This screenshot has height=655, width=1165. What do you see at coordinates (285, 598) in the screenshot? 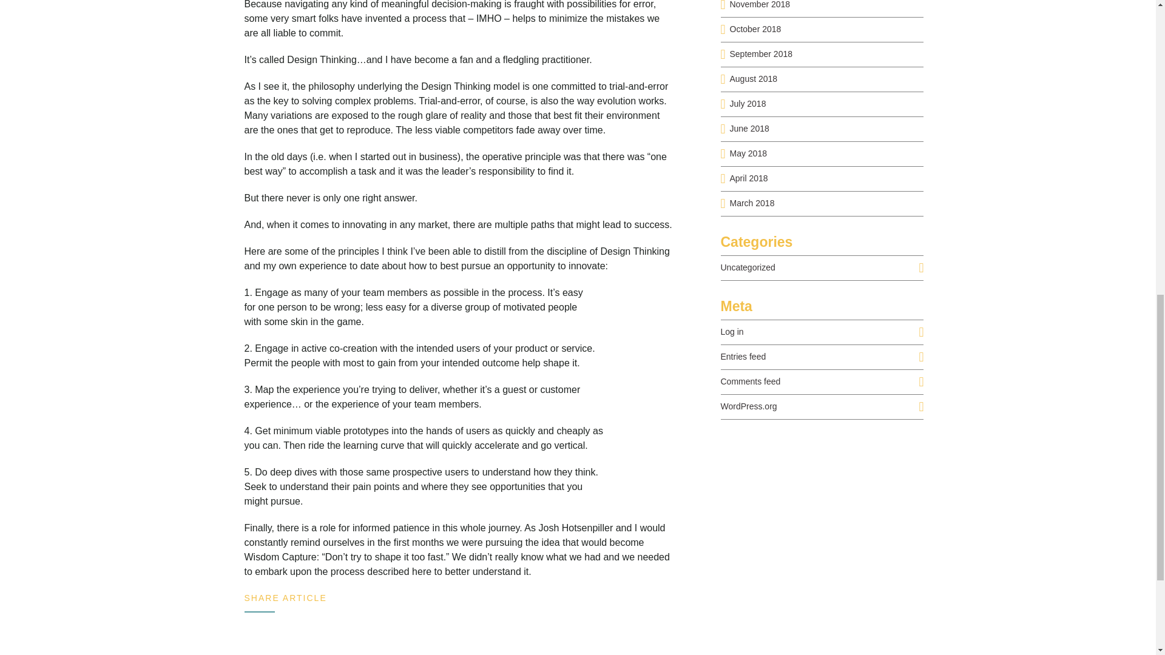
I see `SHARE ARTICLE` at bounding box center [285, 598].